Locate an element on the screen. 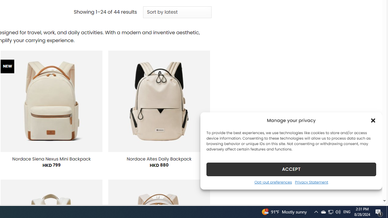 This screenshot has height=218, width=388. Nordace Altes Daily Backpack is located at coordinates (159, 159).